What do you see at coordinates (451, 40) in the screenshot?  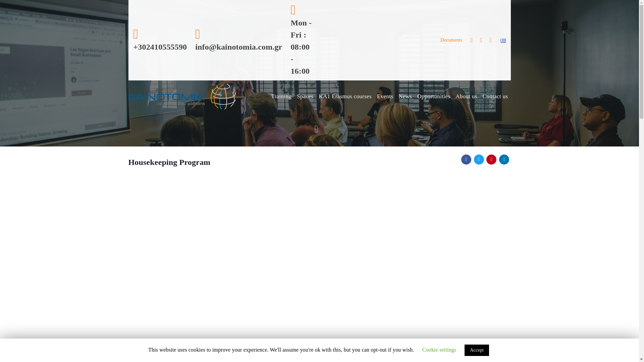 I see `Documents` at bounding box center [451, 40].